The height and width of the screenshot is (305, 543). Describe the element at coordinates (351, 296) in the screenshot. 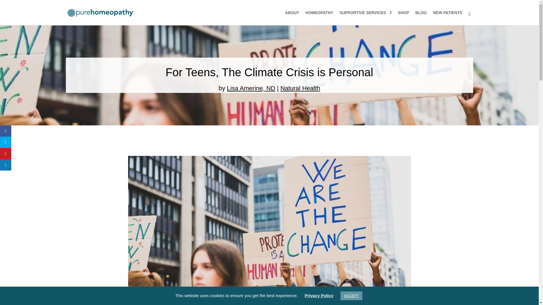

I see `ACCEPT` at that location.